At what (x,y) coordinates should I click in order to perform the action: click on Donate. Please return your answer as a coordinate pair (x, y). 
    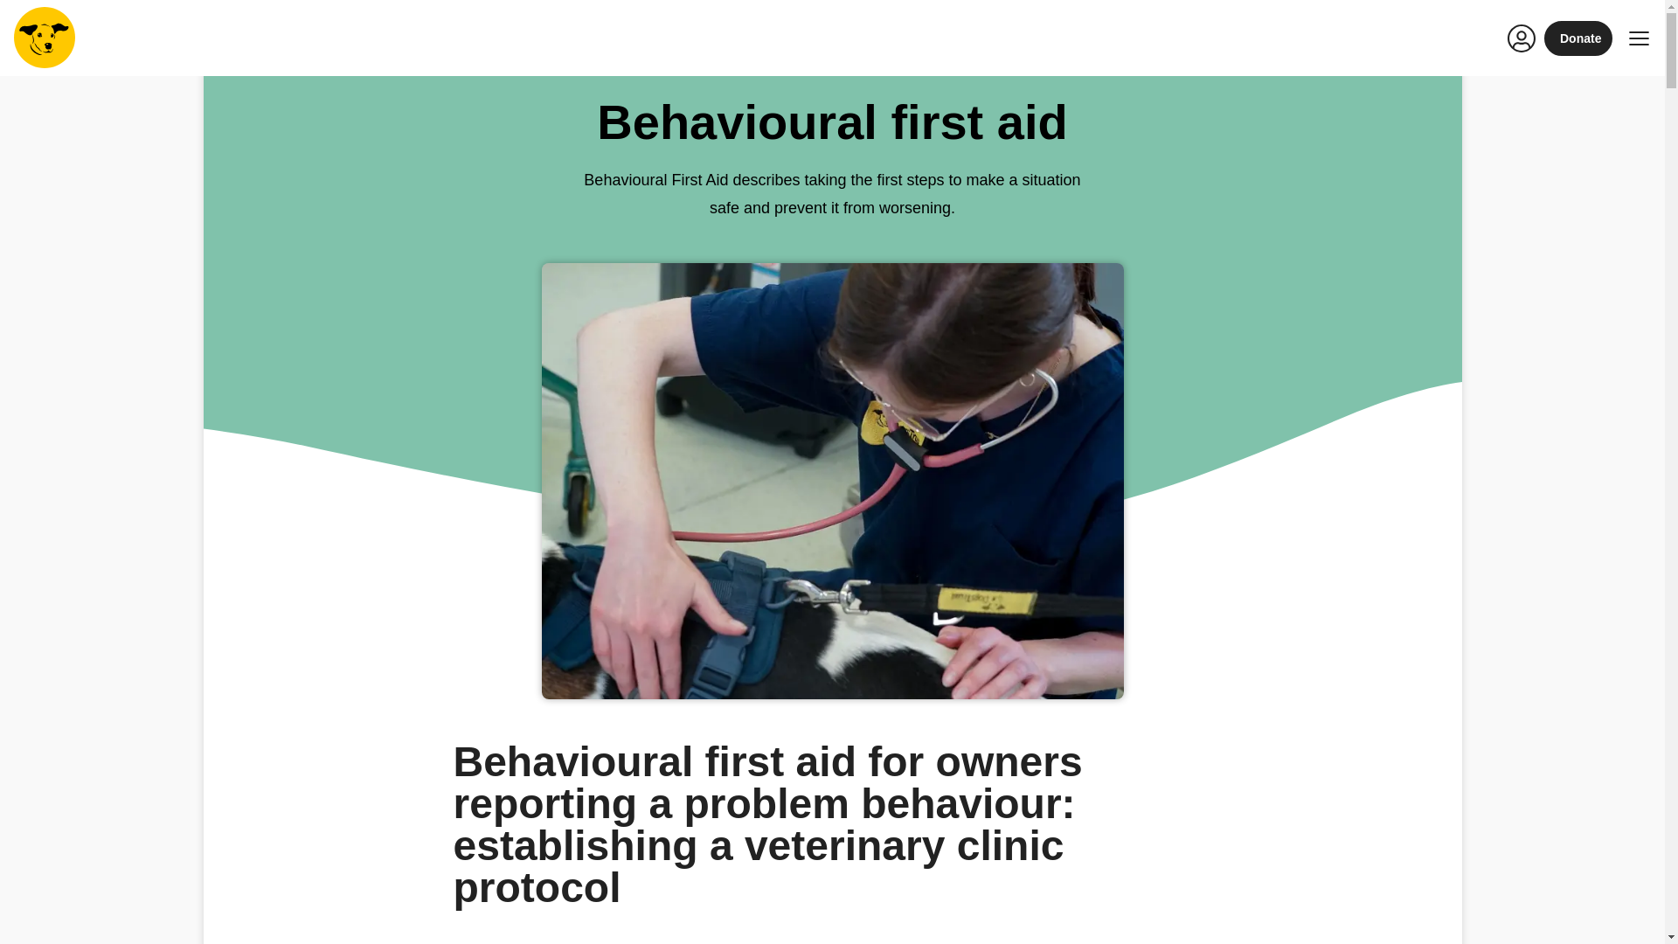
    Looking at the image, I should click on (1578, 38).